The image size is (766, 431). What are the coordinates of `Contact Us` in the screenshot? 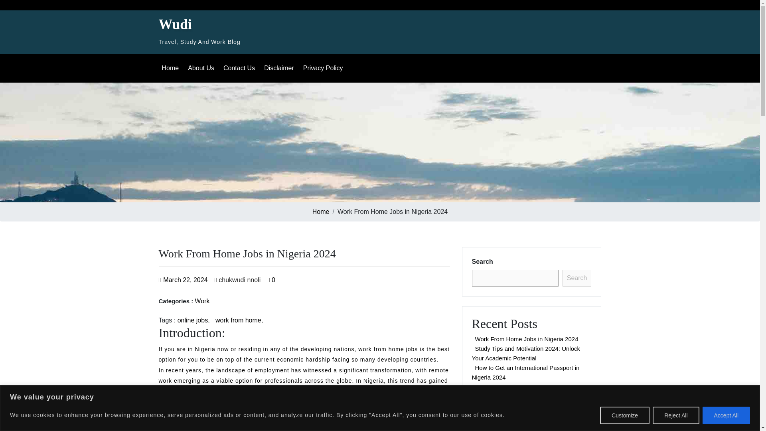 It's located at (241, 68).